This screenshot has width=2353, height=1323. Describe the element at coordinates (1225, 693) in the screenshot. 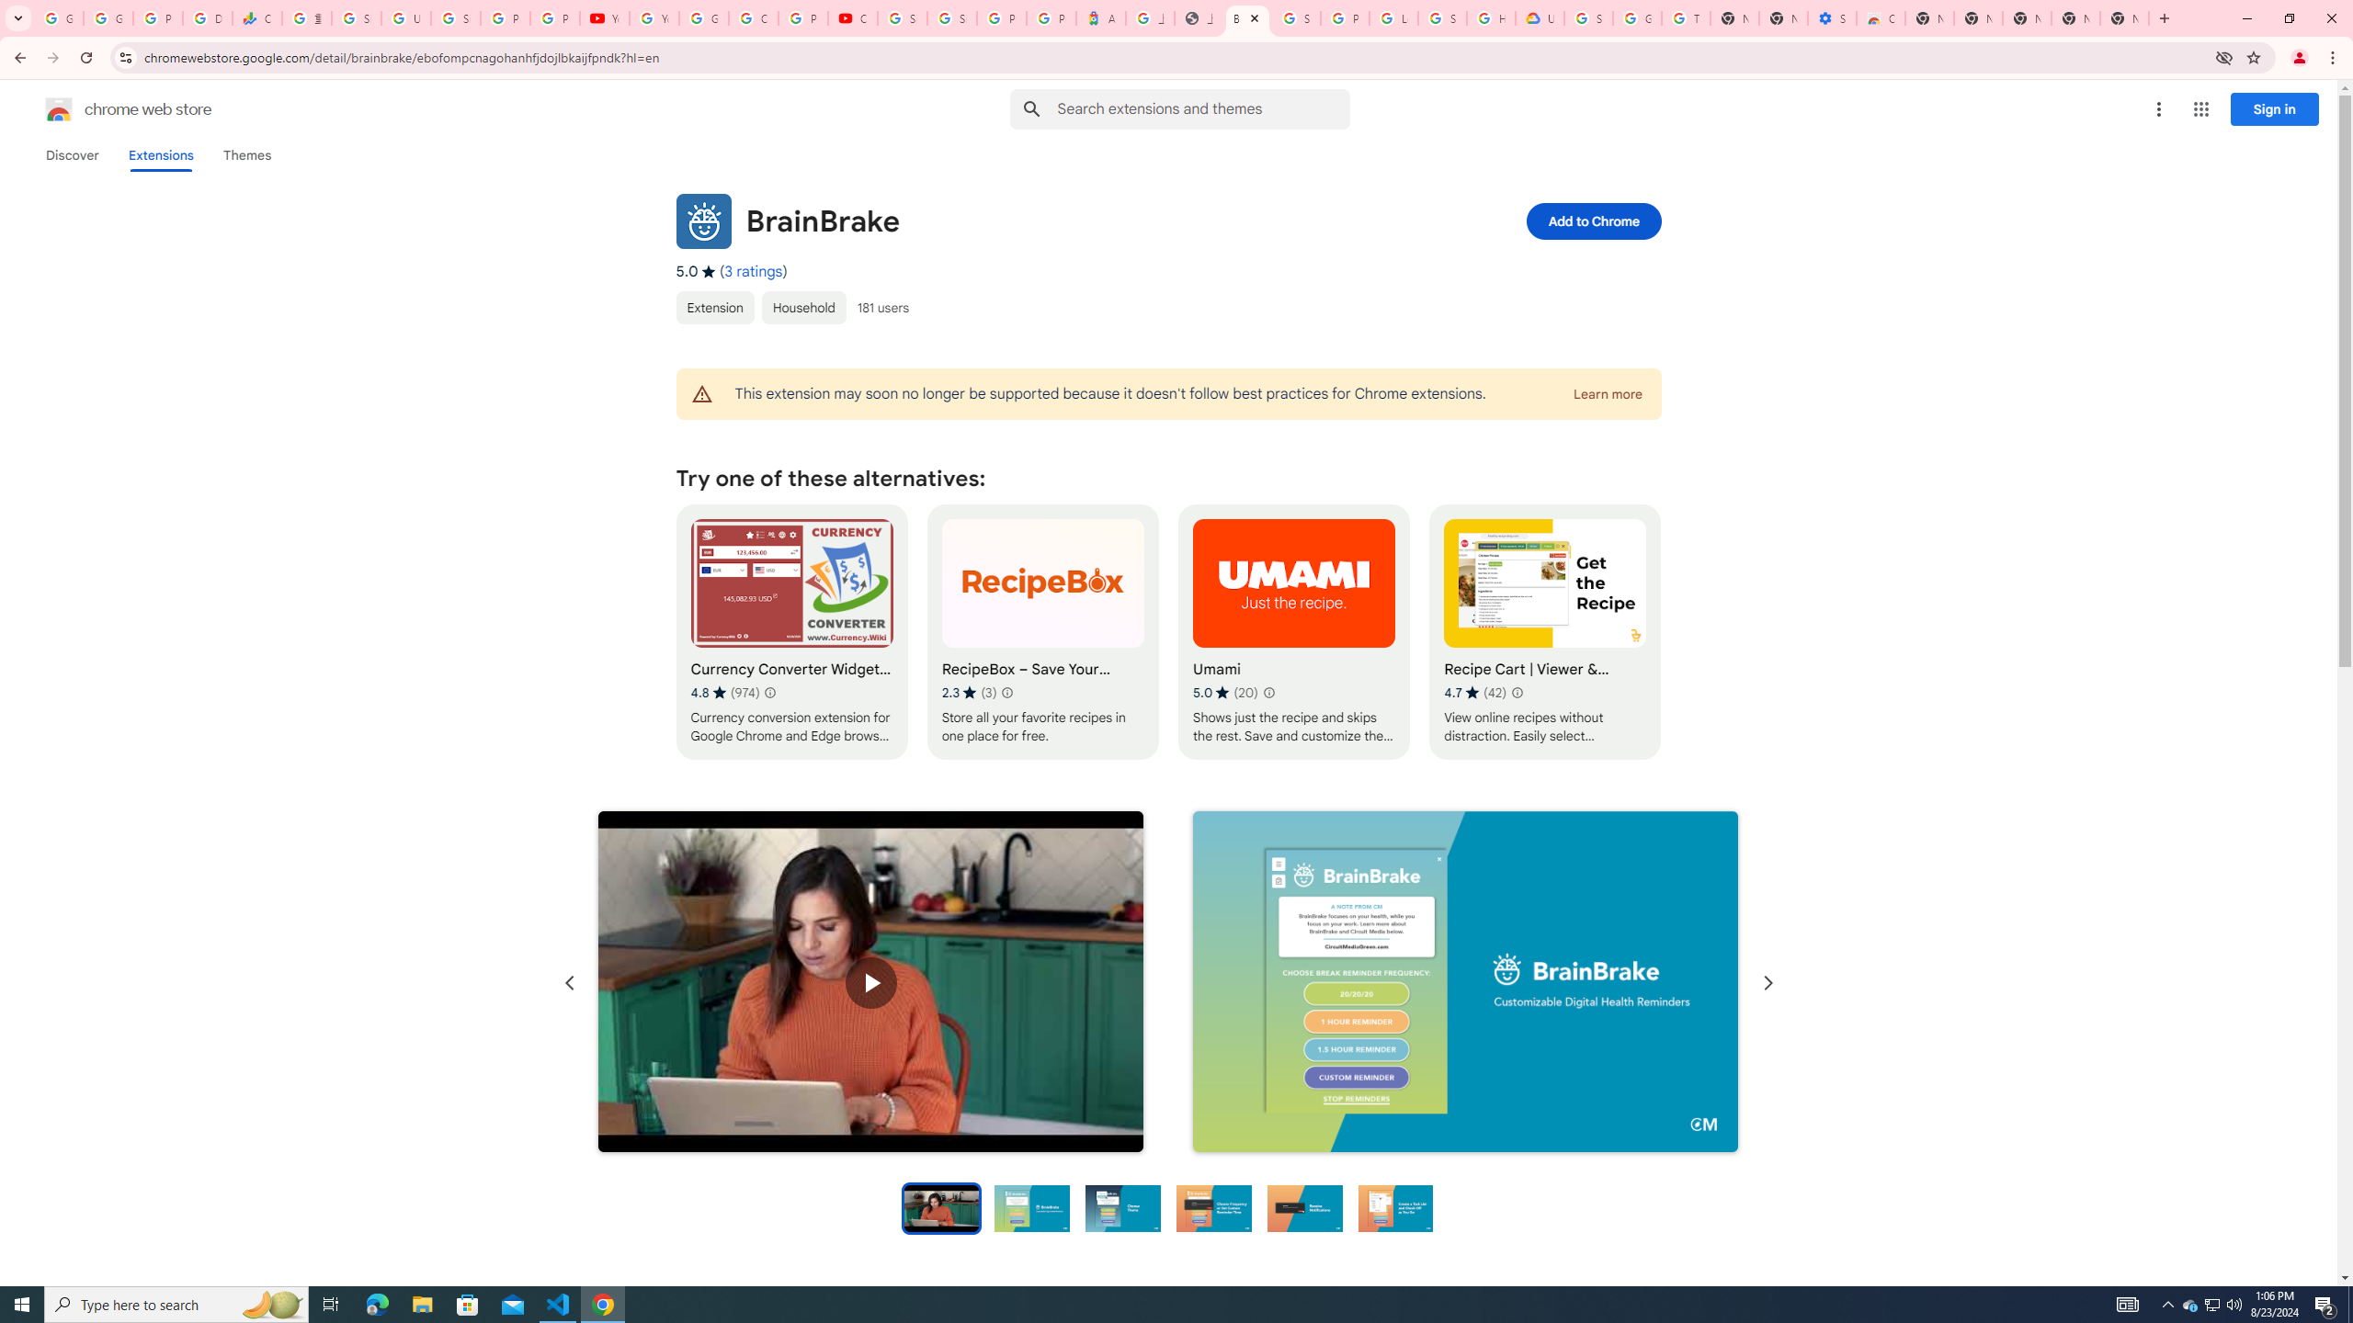

I see `Average rating 5 out of 5 stars. 20 ratings.` at that location.